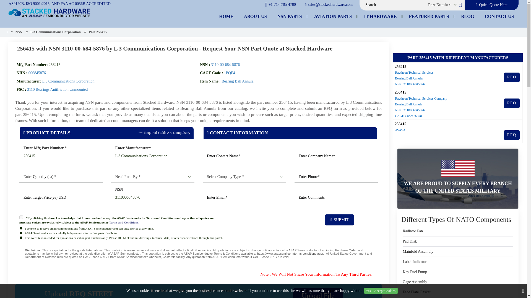 The width and height of the screenshot is (531, 298). Describe the element at coordinates (499, 16) in the screenshot. I see `CONTACT US` at that location.